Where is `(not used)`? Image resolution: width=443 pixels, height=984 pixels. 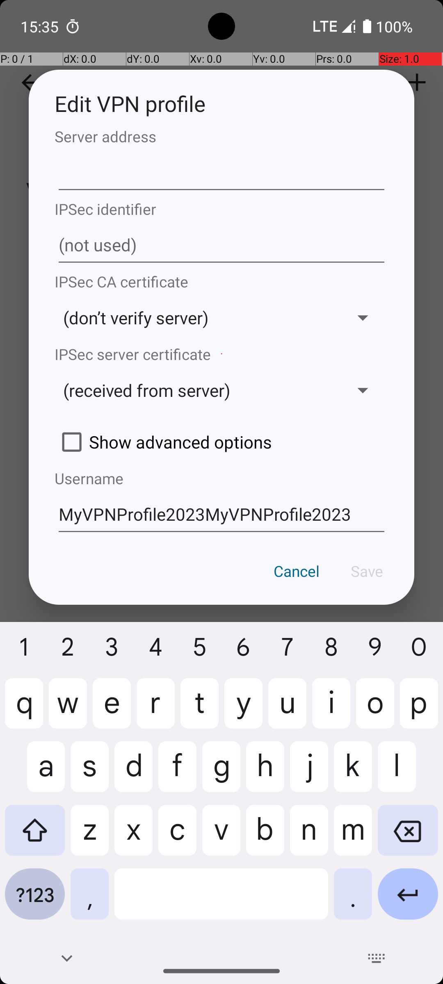 (not used) is located at coordinates (221, 245).